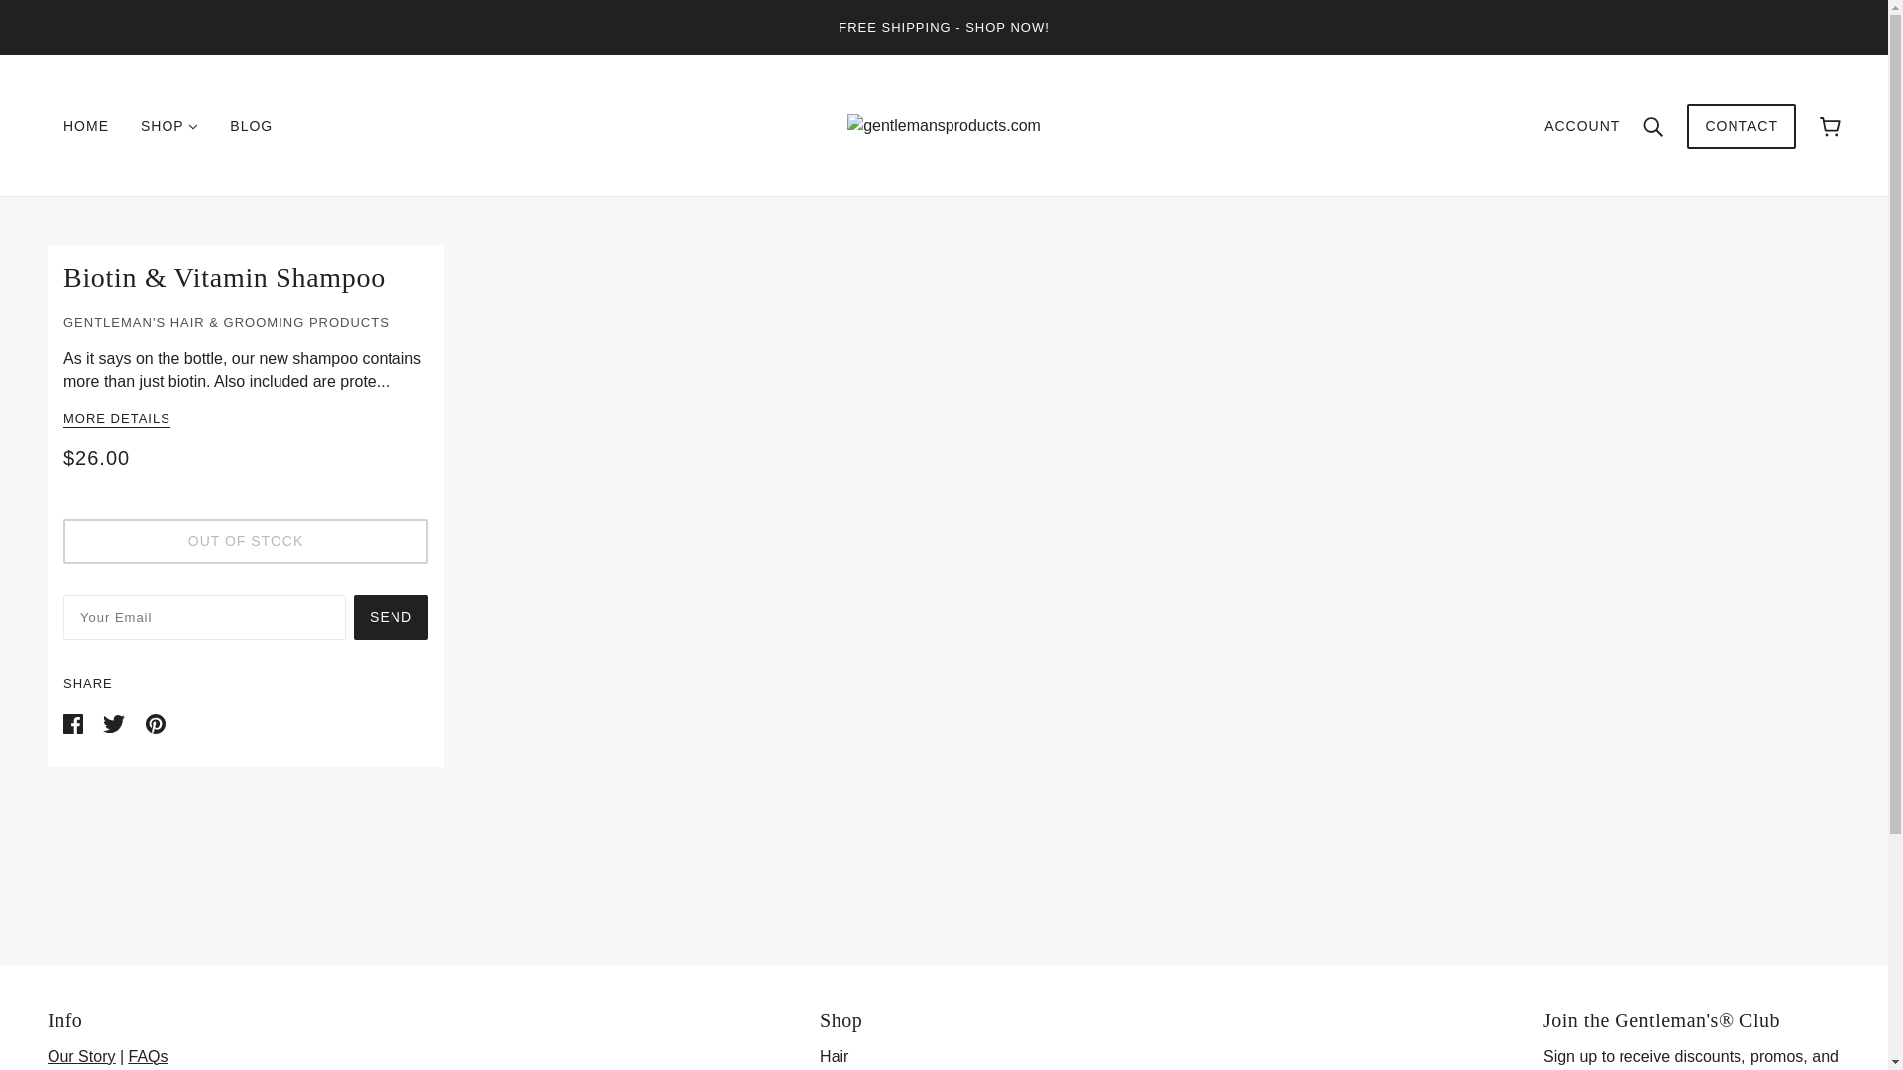 The width and height of the screenshot is (1903, 1070). Describe the element at coordinates (1740, 135) in the screenshot. I see `CONTACT` at that location.